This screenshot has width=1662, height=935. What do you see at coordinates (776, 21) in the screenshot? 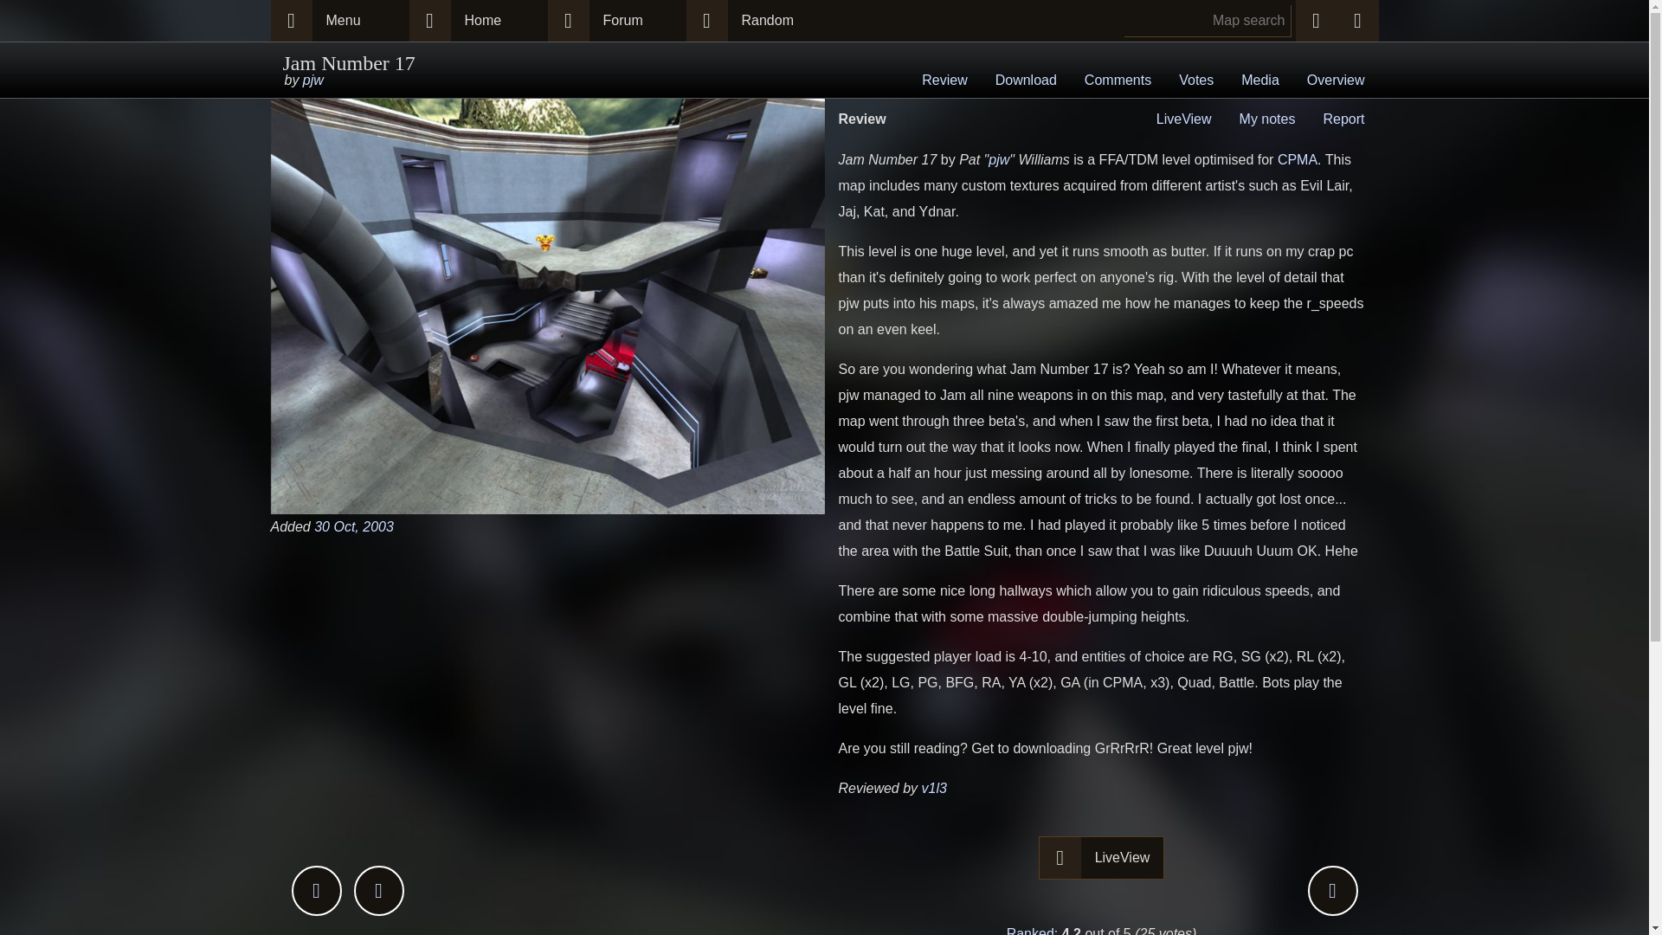
I see `Random` at bounding box center [776, 21].